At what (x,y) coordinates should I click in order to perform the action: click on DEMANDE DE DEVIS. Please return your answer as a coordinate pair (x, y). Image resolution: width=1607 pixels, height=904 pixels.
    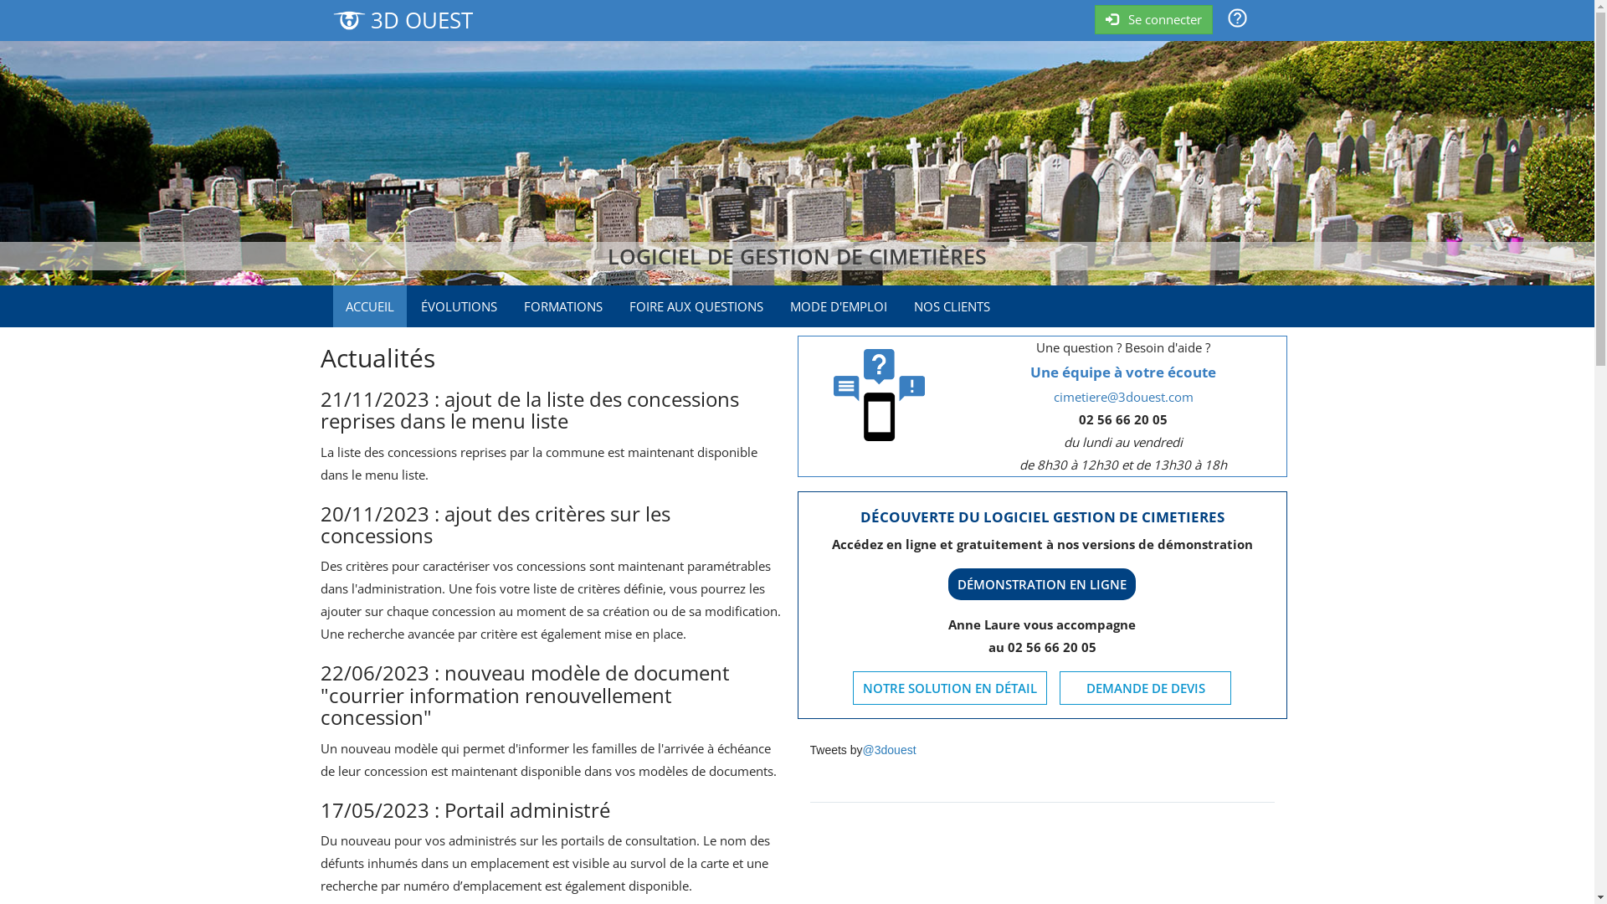
    Looking at the image, I should click on (1146, 688).